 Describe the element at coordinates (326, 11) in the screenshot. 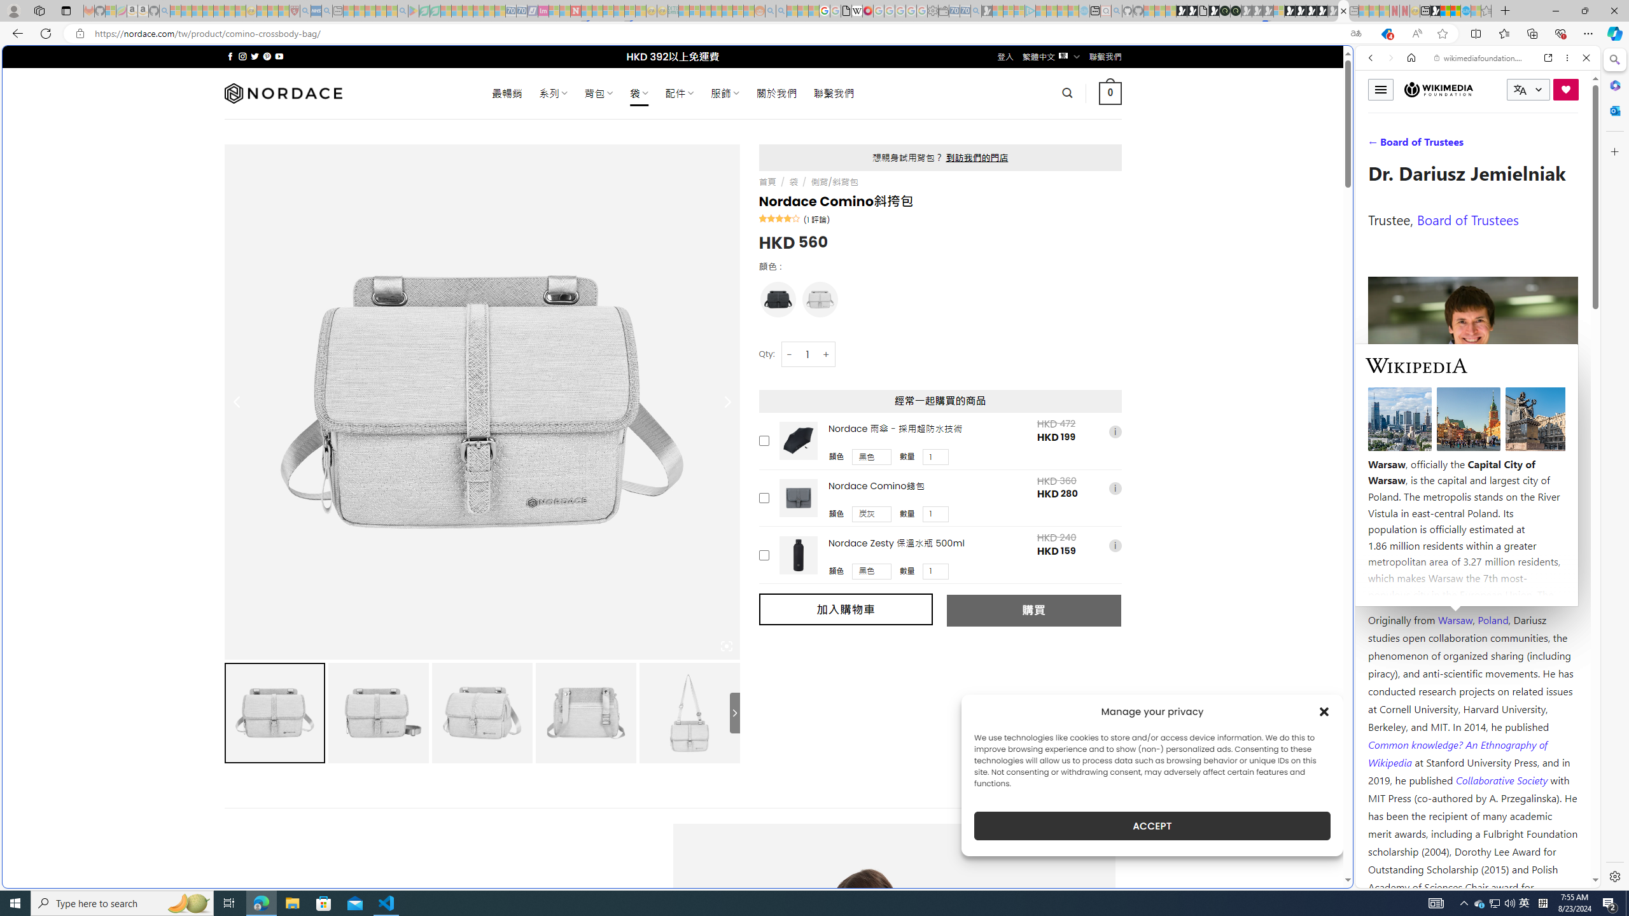

I see `utah sues federal government - Search - Sleeping` at that location.